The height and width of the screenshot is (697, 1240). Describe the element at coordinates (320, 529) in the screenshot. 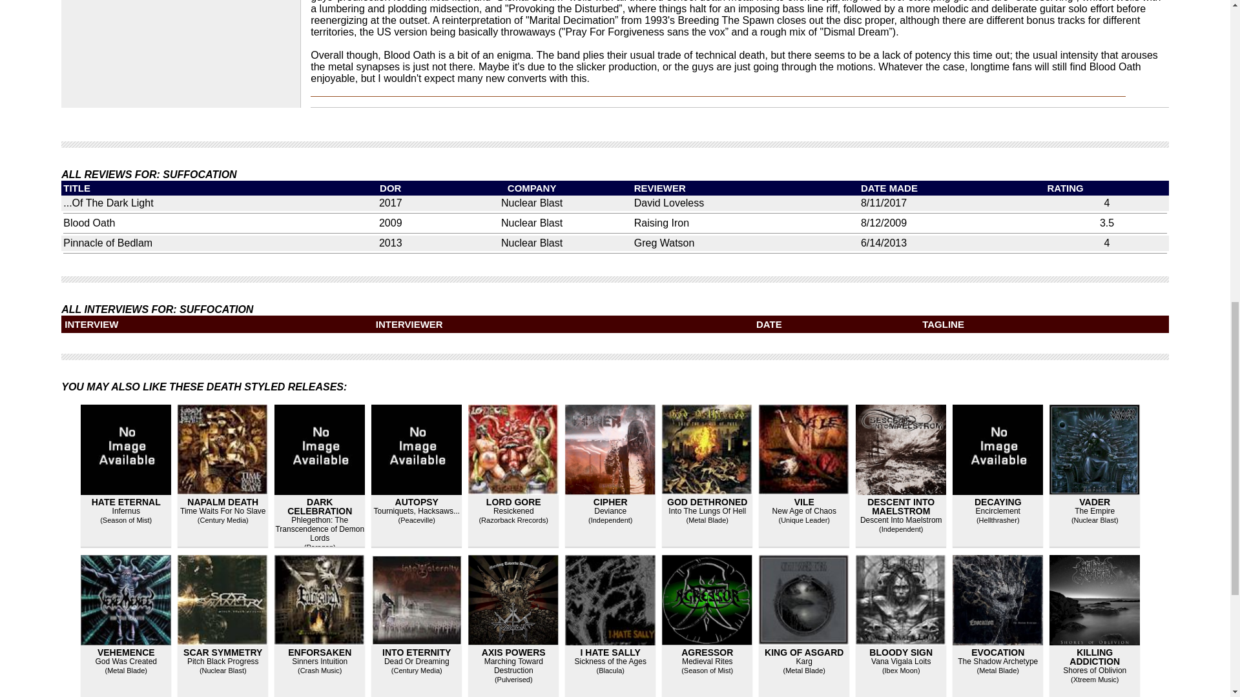

I see `Phlegethon: The Transcendence of Demon Lords` at that location.